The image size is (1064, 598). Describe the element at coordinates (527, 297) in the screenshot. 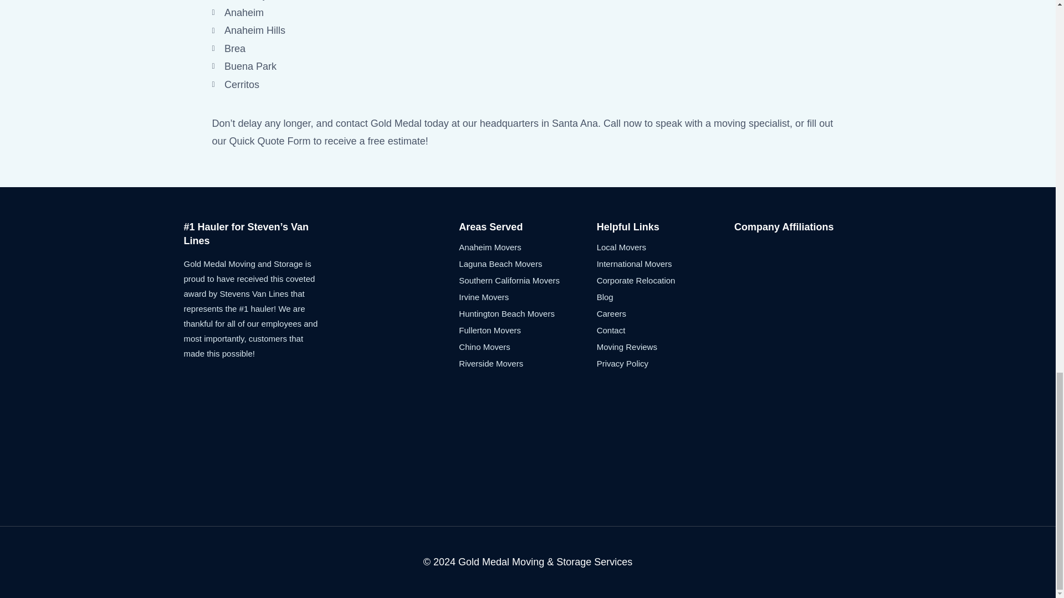

I see `Irvine Movers` at that location.